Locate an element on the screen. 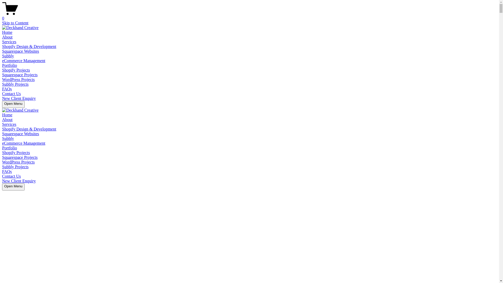 This screenshot has width=503, height=283. WordPress Projects is located at coordinates (18, 79).